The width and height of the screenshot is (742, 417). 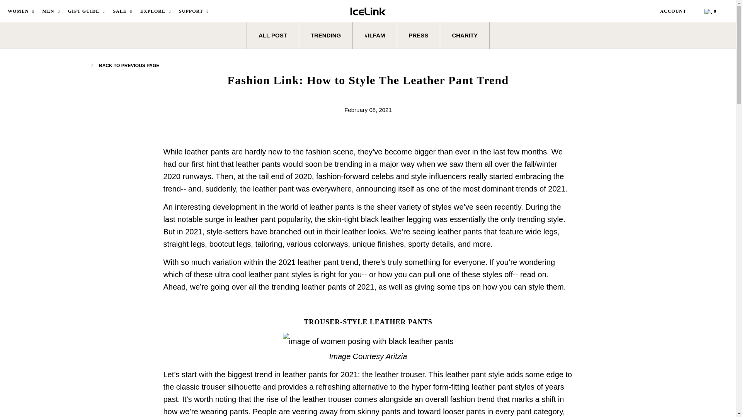 What do you see at coordinates (52, 11) in the screenshot?
I see `MEN` at bounding box center [52, 11].